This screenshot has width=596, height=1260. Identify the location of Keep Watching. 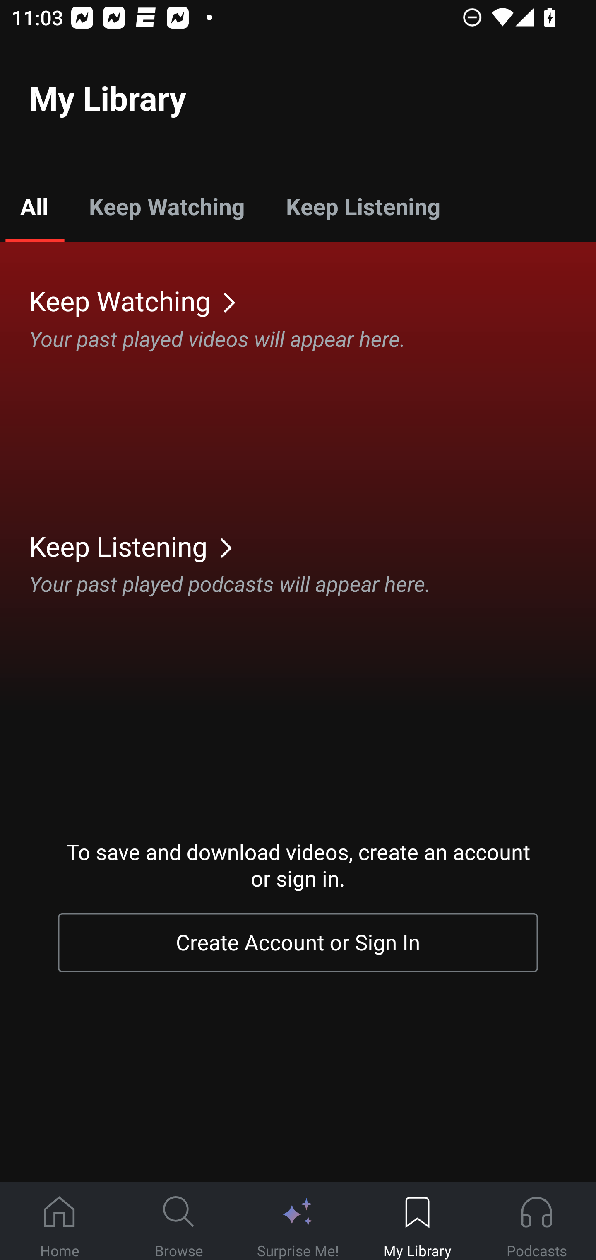
(166, 206).